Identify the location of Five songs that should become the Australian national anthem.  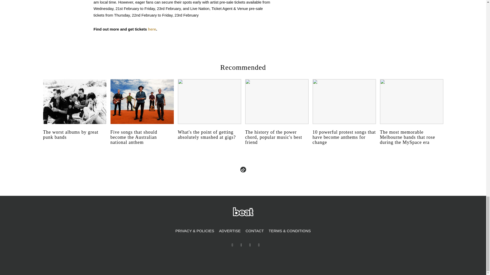
(142, 142).